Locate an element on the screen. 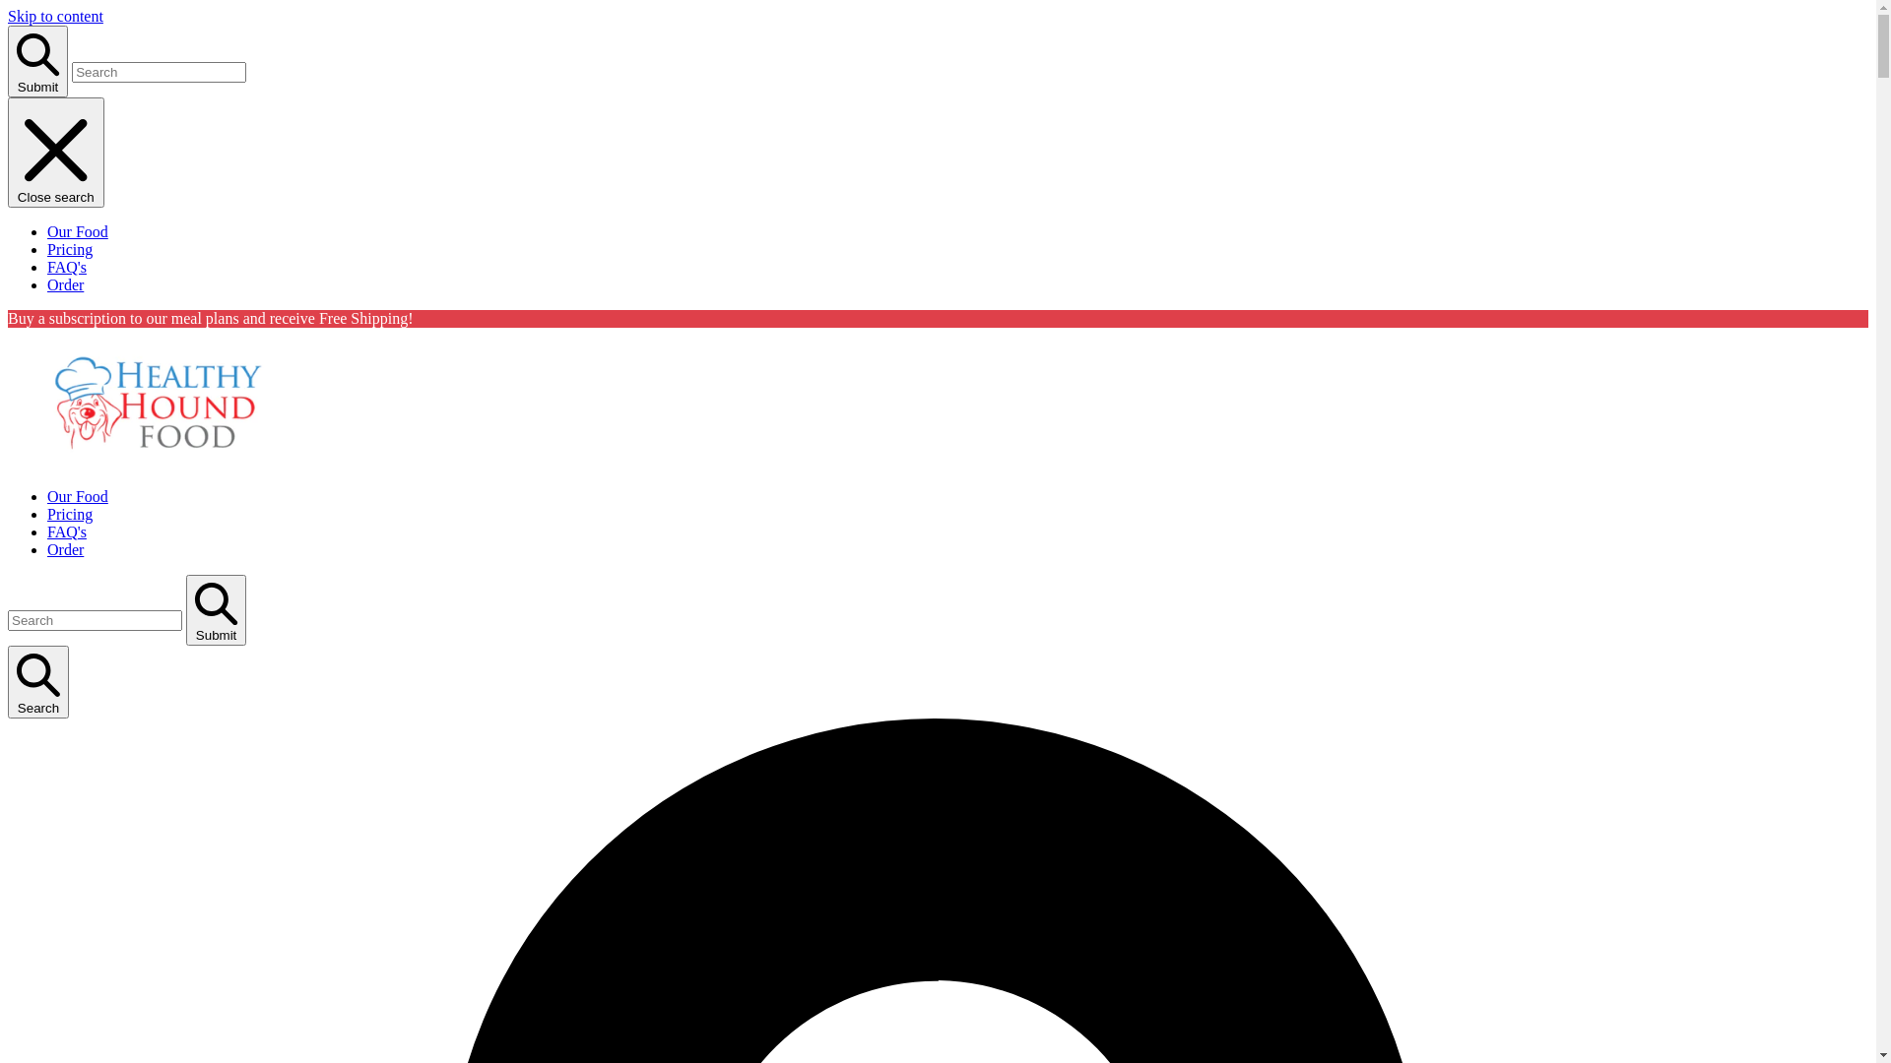  Skip to content is located at coordinates (55, 16).